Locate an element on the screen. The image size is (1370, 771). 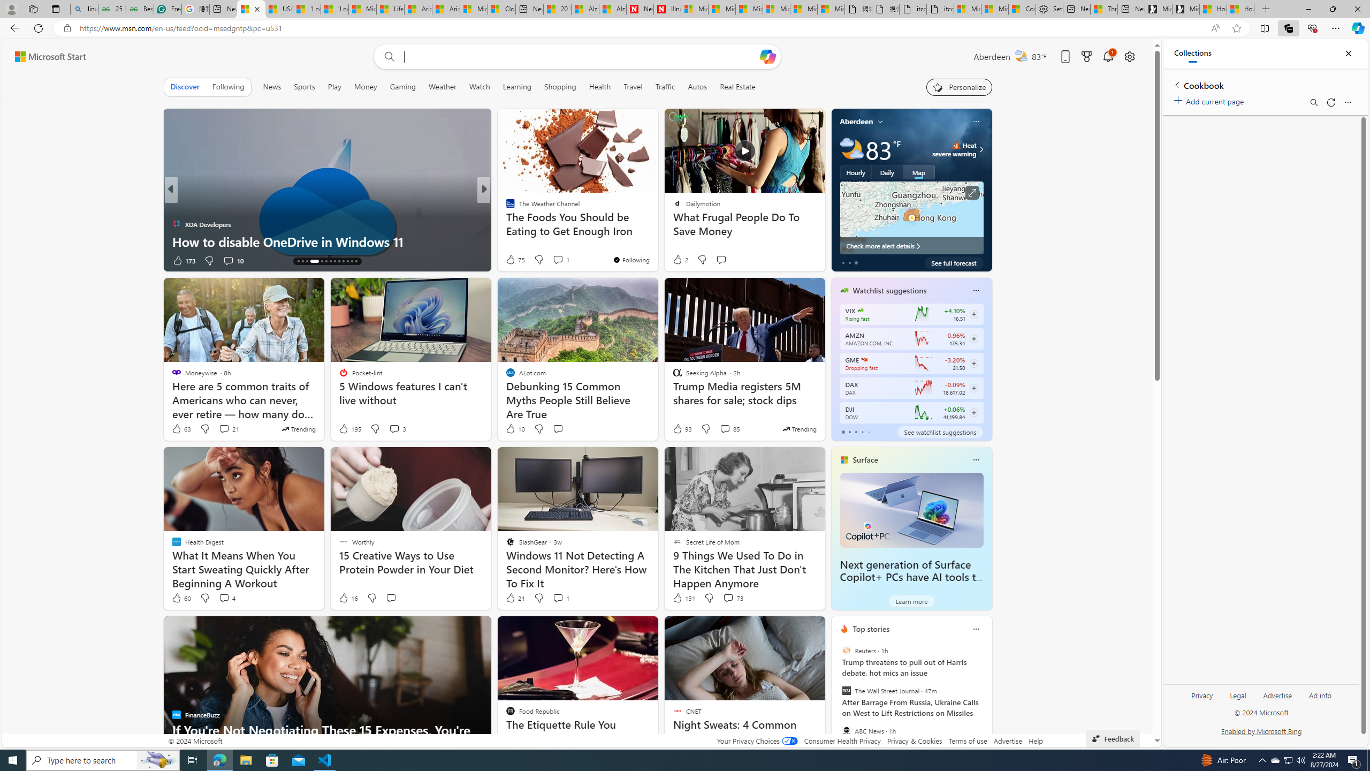
View comments 787 Comment is located at coordinates (554, 260).